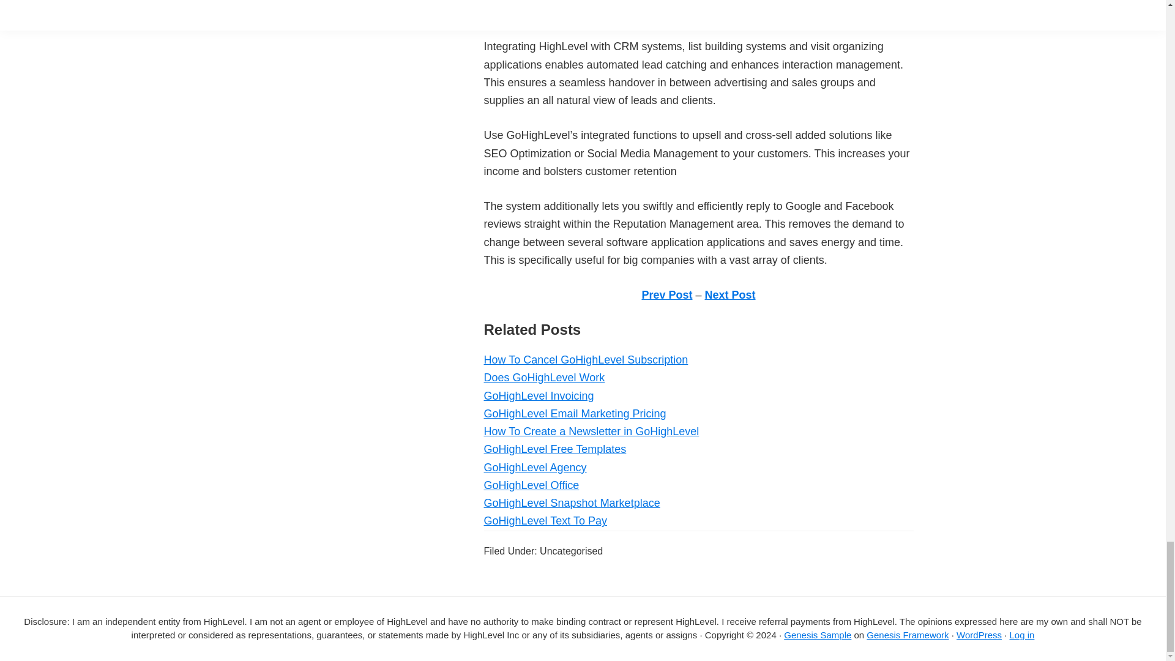  Describe the element at coordinates (574, 414) in the screenshot. I see `GoHighLevel Email Marketing Pricing` at that location.